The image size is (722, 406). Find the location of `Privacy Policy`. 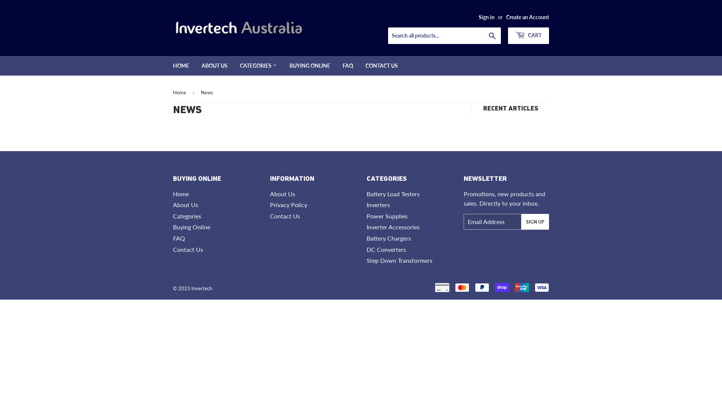

Privacy Policy is located at coordinates (289, 205).